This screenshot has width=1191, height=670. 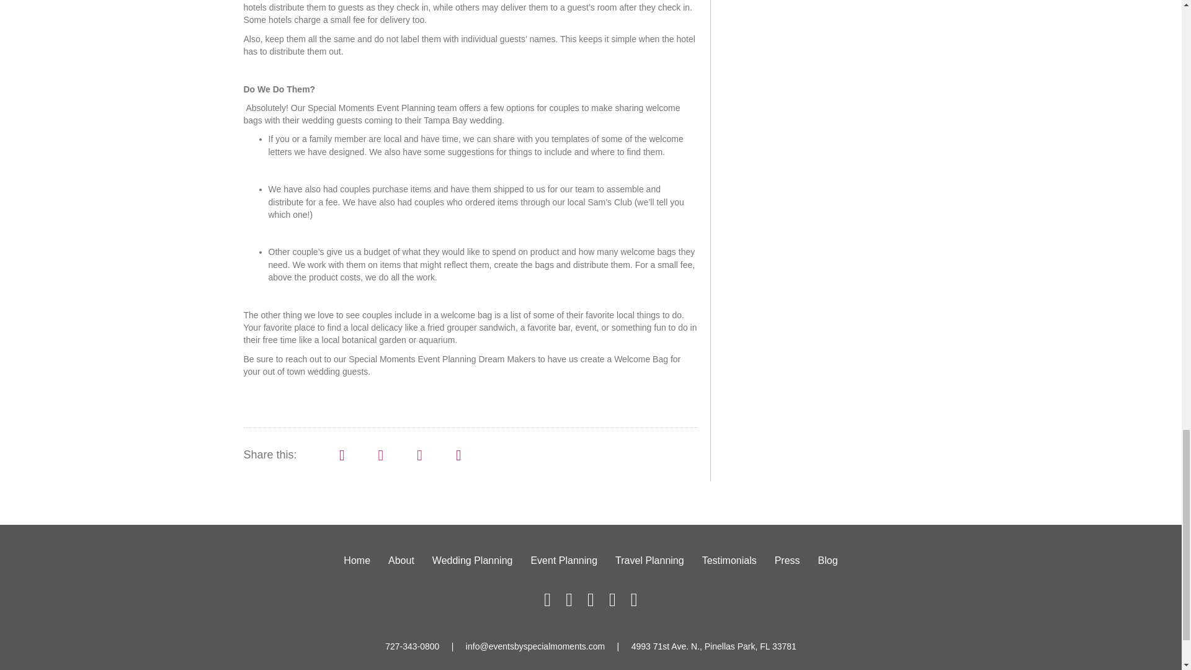 I want to click on Wedding Planning, so click(x=473, y=561).